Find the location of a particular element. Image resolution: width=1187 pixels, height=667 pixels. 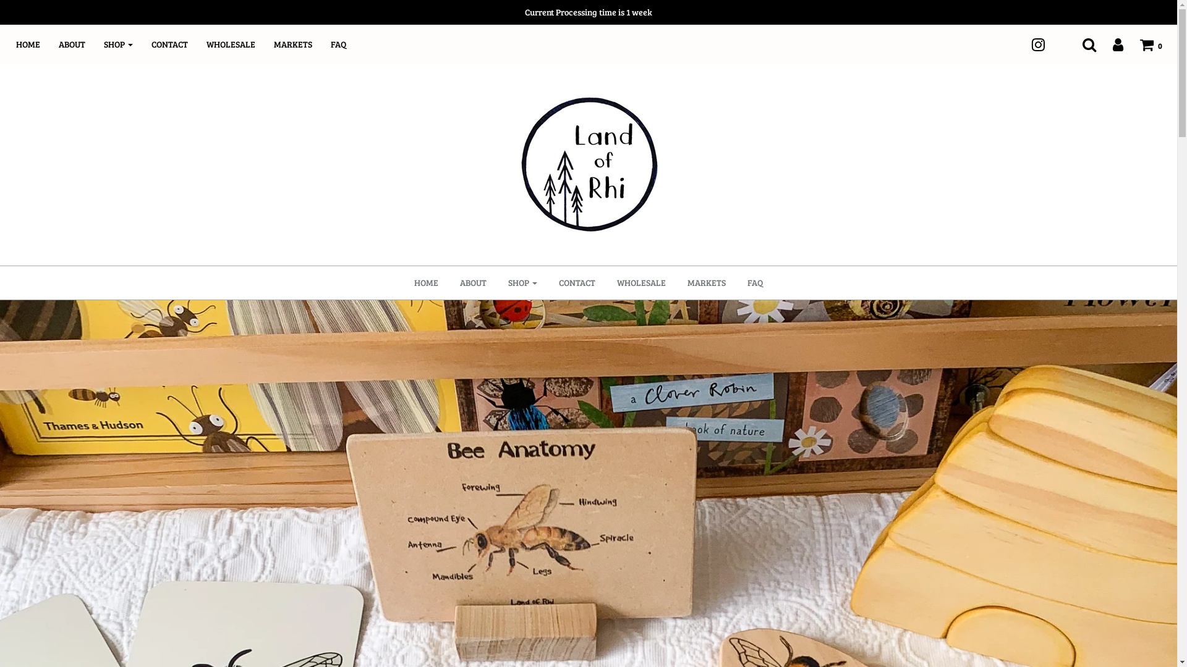

WHOLESALE is located at coordinates (240, 44).